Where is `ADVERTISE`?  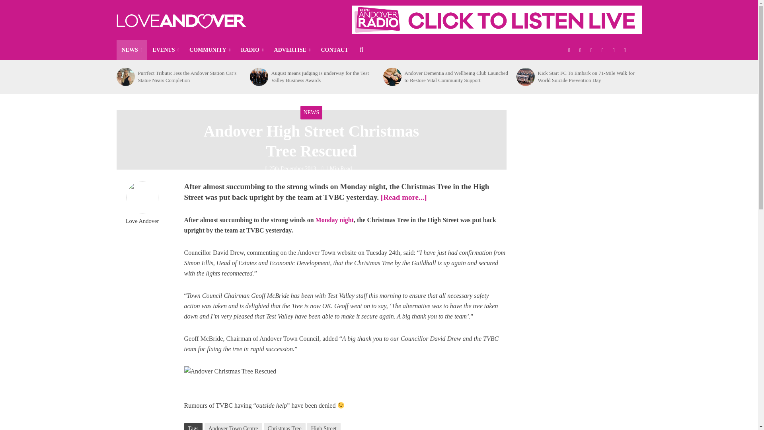 ADVERTISE is located at coordinates (292, 50).